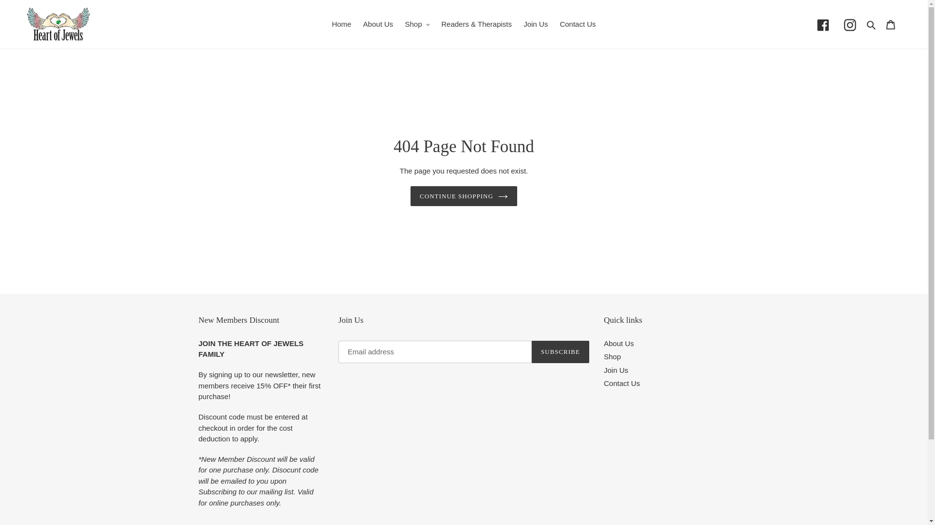 This screenshot has width=935, height=525. What do you see at coordinates (850, 25) in the screenshot?
I see `Instagram` at bounding box center [850, 25].